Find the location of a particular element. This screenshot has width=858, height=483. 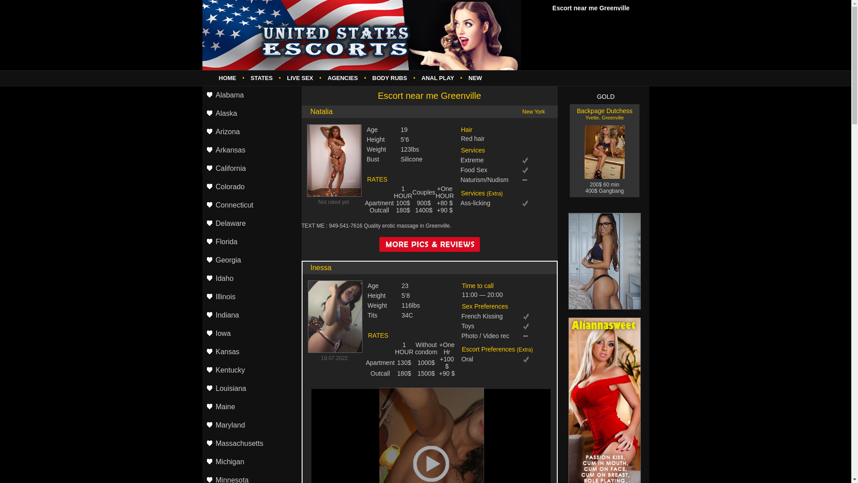

Idaho is located at coordinates (251, 279).